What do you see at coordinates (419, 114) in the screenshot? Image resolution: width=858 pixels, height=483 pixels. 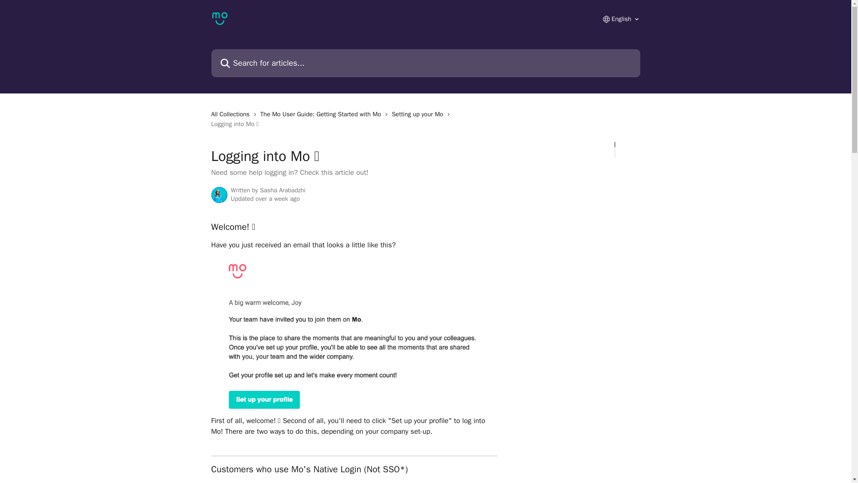 I see `Setting up your Mo` at bounding box center [419, 114].